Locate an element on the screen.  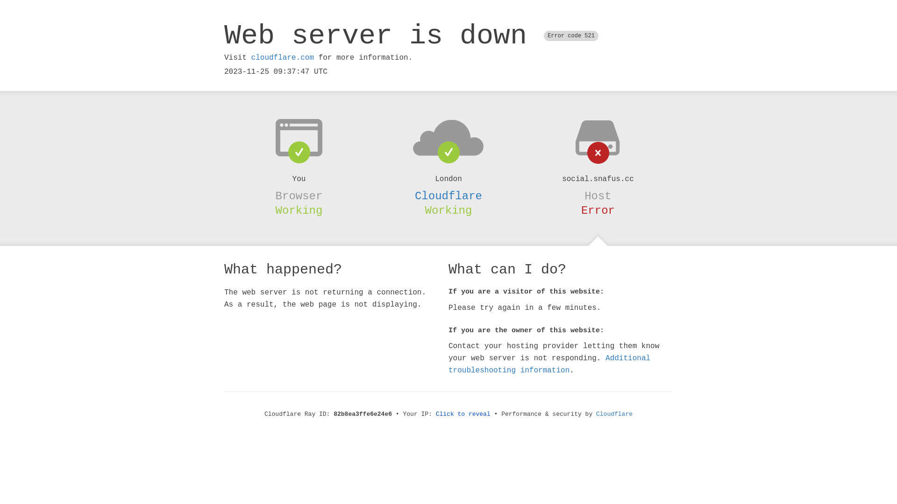
cloudflare.com is located at coordinates (283, 58).